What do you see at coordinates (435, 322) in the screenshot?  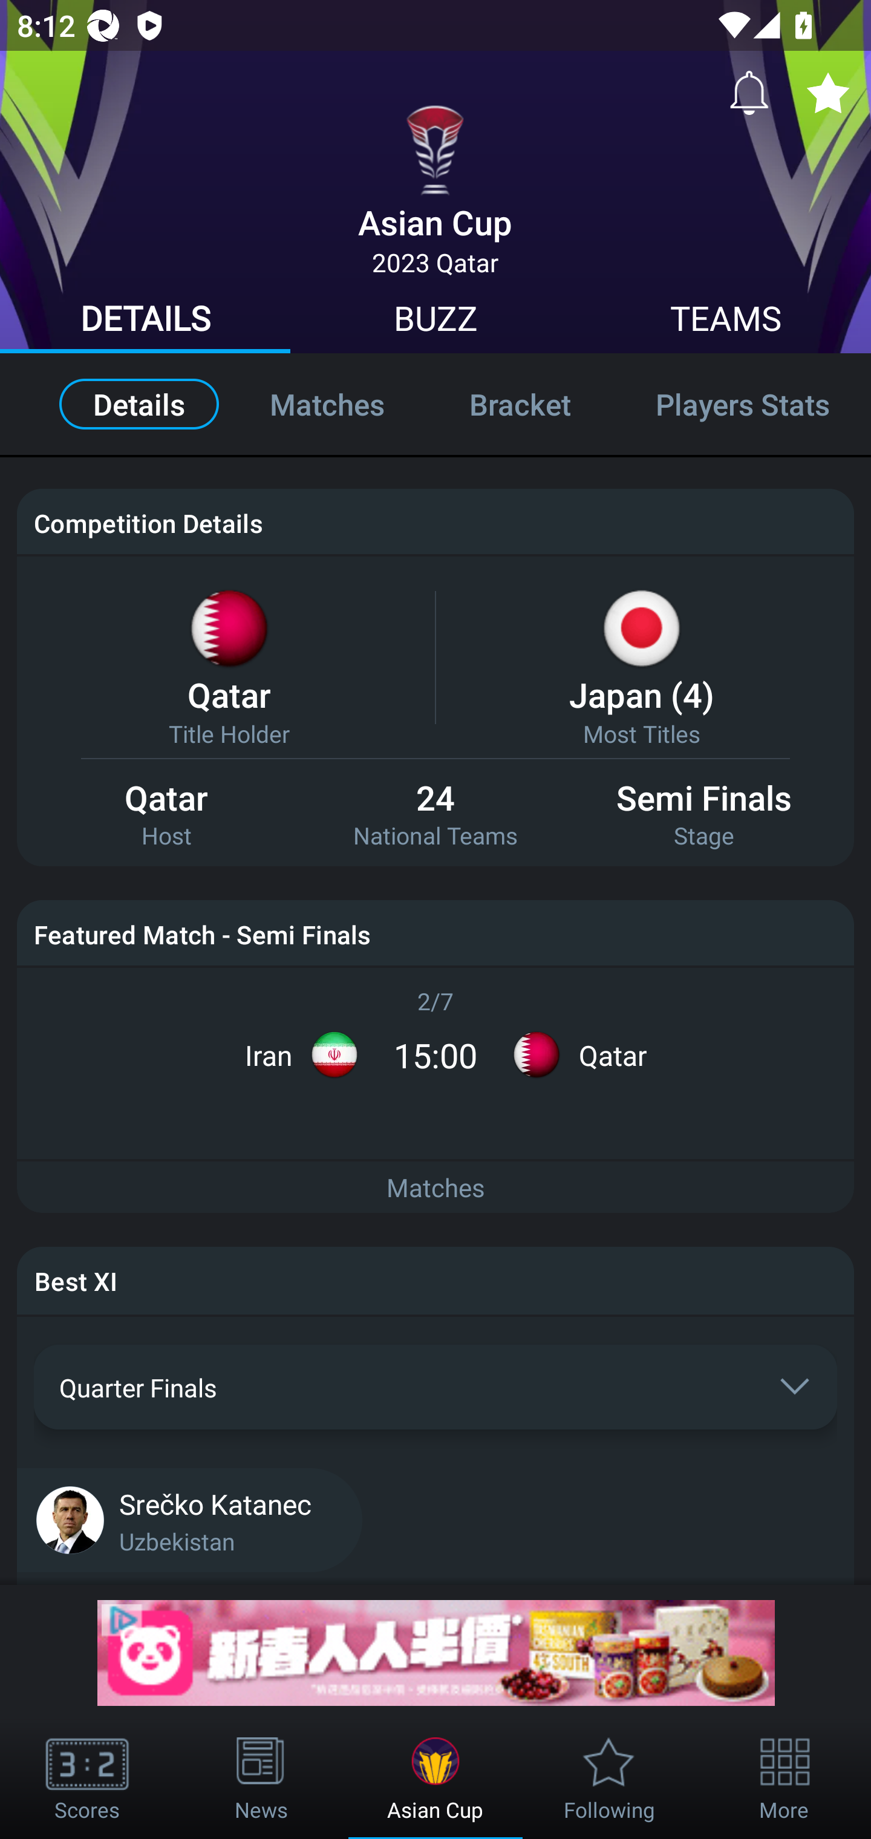 I see `BUZZ` at bounding box center [435, 322].